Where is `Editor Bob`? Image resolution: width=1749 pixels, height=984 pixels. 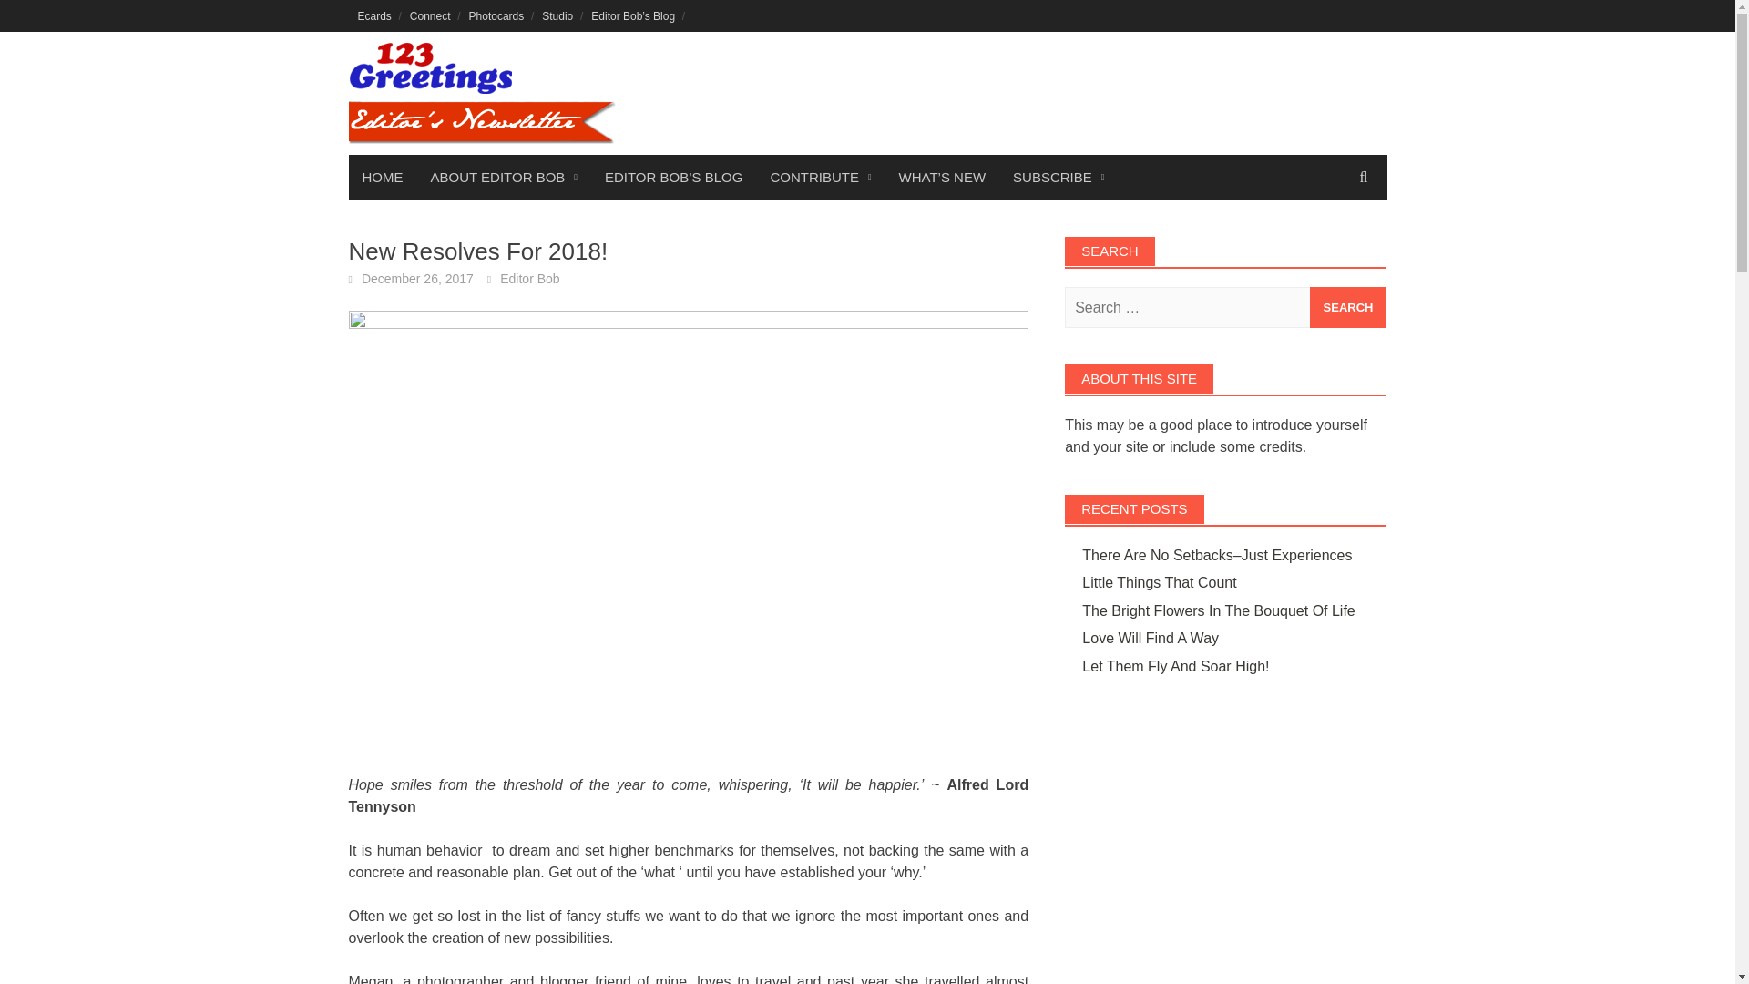
Editor Bob is located at coordinates (530, 279).